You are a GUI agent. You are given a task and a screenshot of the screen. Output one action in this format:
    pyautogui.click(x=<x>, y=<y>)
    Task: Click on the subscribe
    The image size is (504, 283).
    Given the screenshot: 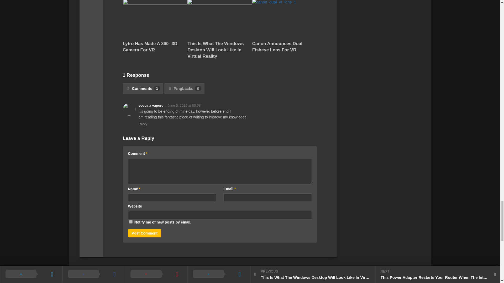 What is the action you would take?
    pyautogui.click(x=131, y=222)
    